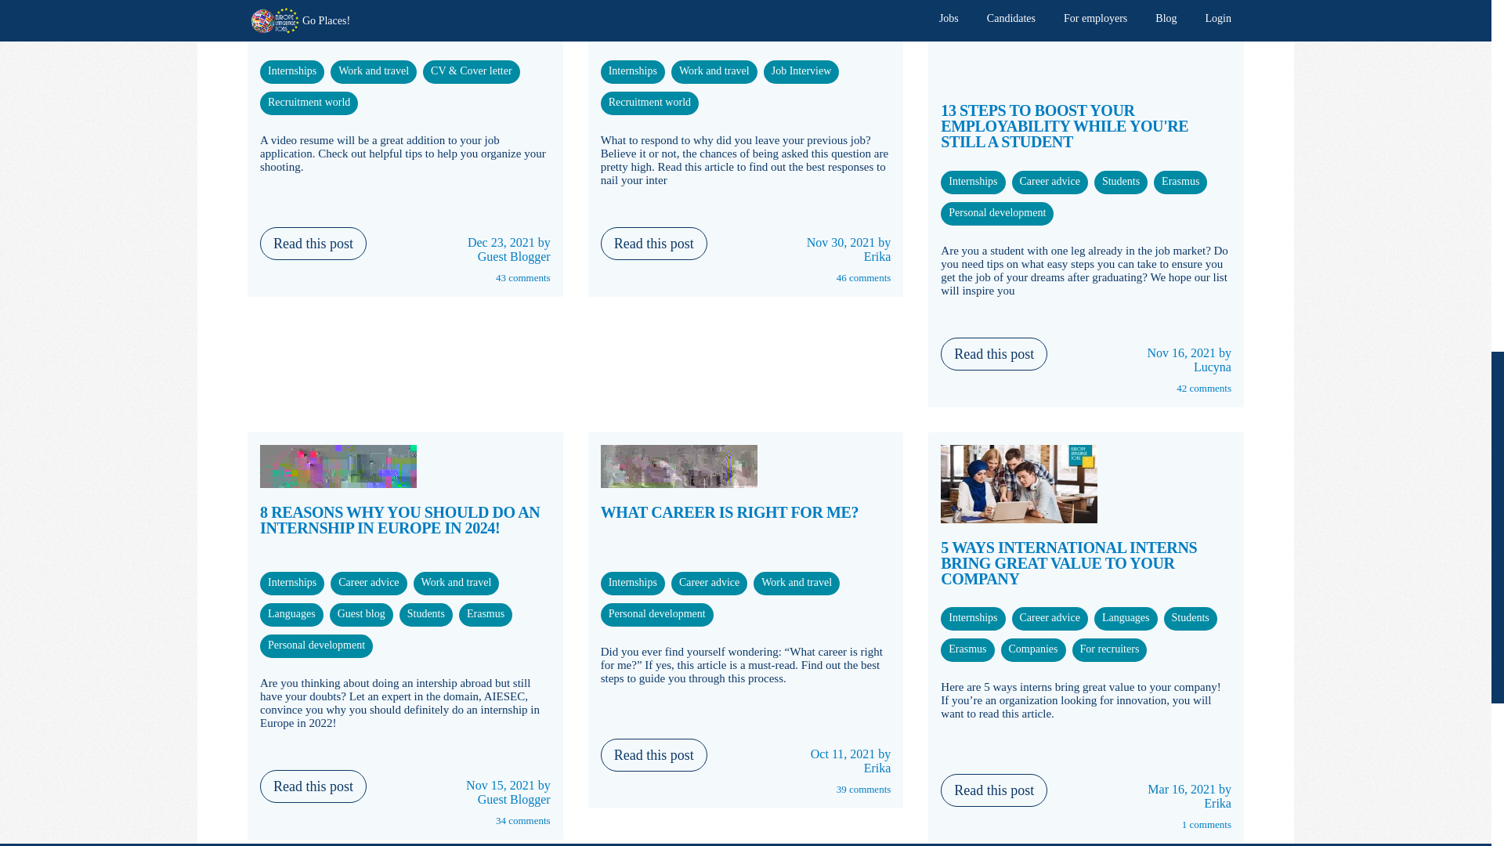 Image resolution: width=1504 pixels, height=846 pixels. What do you see at coordinates (633, 70) in the screenshot?
I see `Career advice` at bounding box center [633, 70].